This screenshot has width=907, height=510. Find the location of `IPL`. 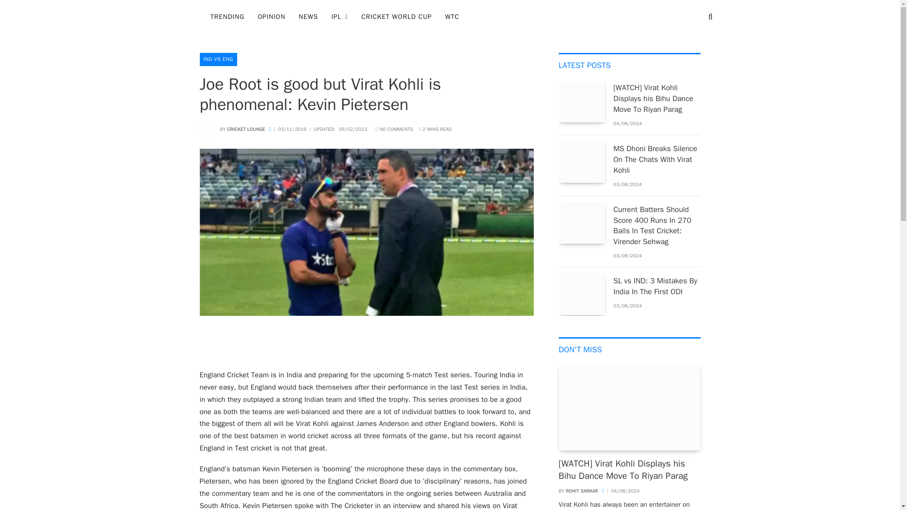

IPL is located at coordinates (339, 17).